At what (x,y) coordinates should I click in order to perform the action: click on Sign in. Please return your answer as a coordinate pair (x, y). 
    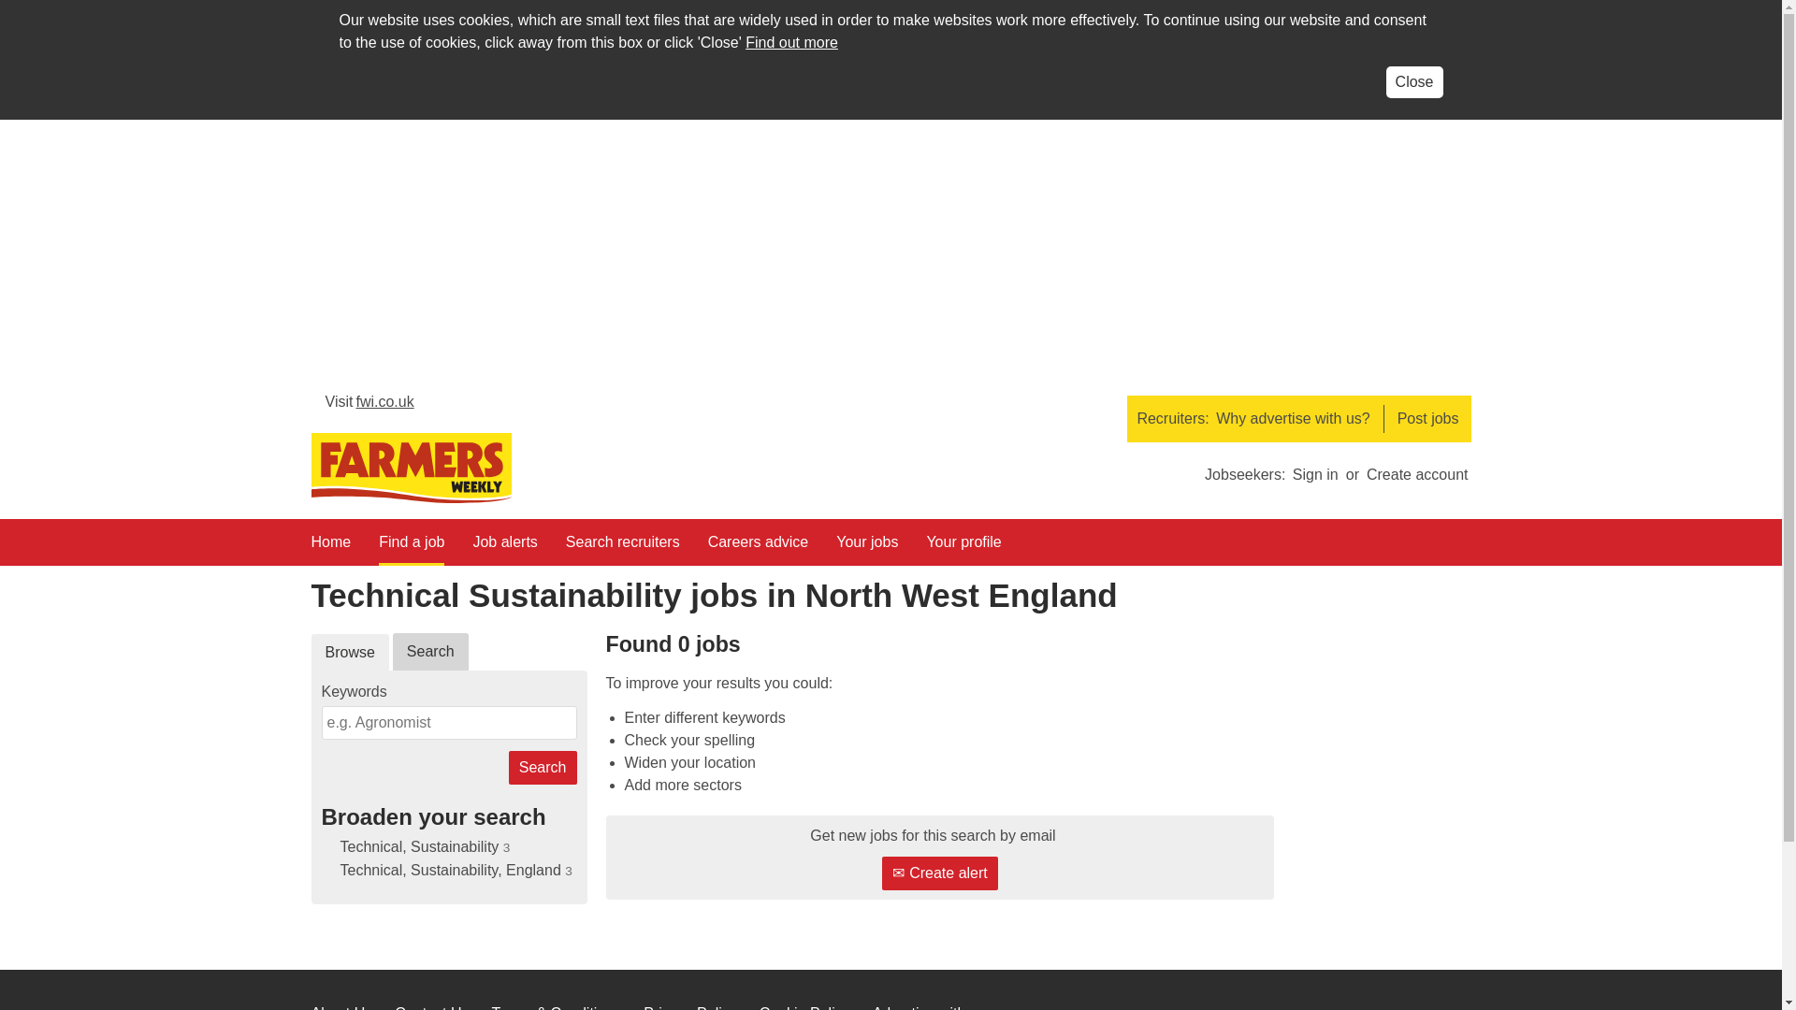
    Looking at the image, I should click on (1315, 474).